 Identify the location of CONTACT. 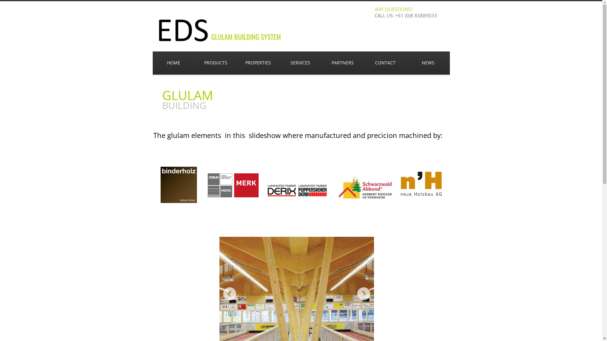
(385, 63).